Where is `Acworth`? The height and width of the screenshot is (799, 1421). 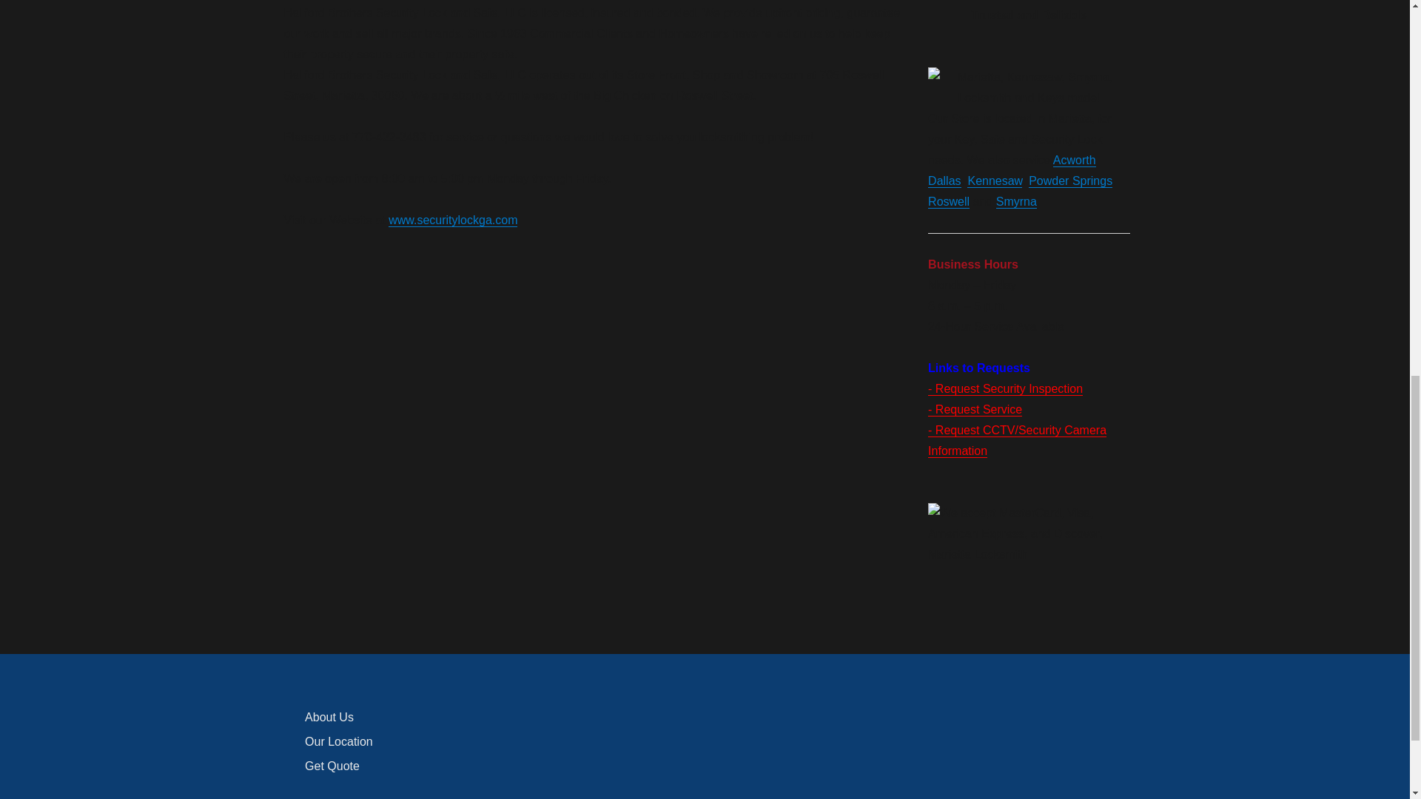
Acworth is located at coordinates (1074, 160).